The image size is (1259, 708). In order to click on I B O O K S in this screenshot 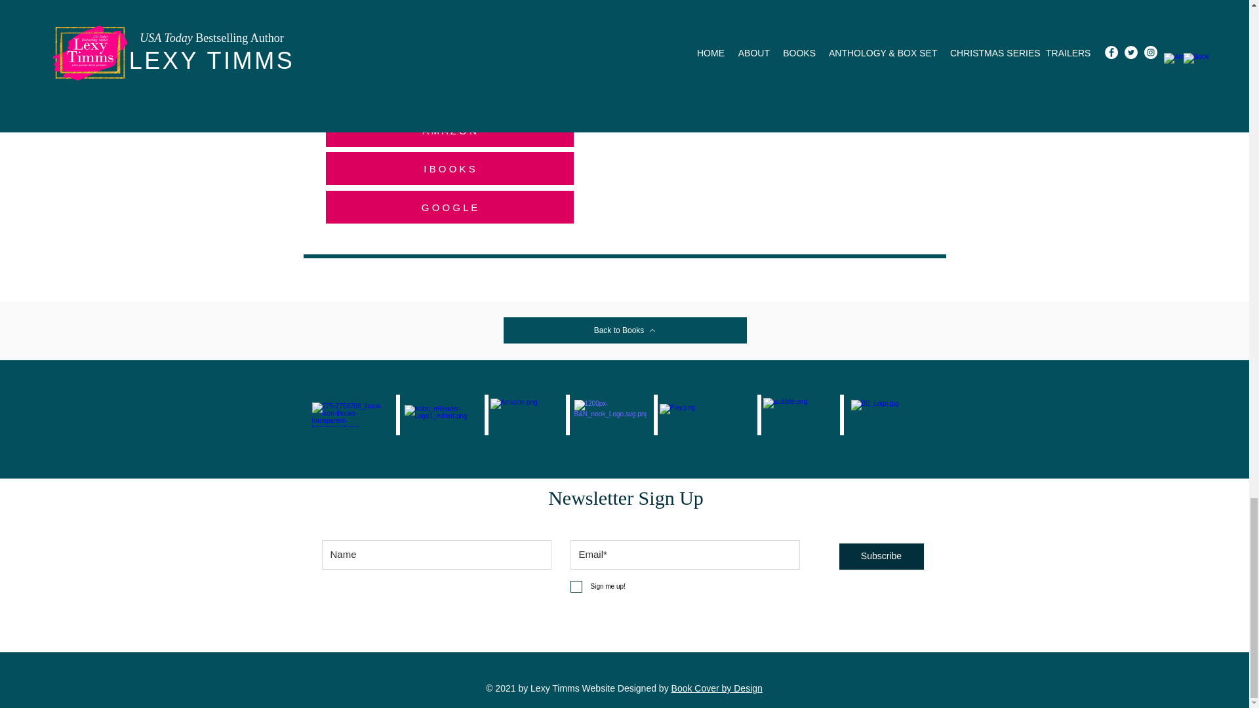, I will do `click(449, 168)`.